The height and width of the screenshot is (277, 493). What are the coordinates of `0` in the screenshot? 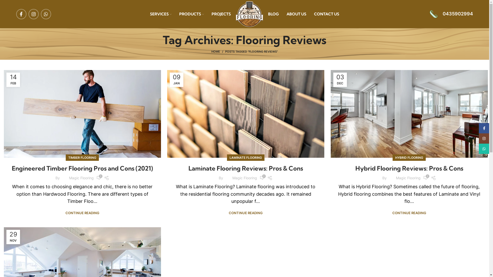 It's located at (262, 178).